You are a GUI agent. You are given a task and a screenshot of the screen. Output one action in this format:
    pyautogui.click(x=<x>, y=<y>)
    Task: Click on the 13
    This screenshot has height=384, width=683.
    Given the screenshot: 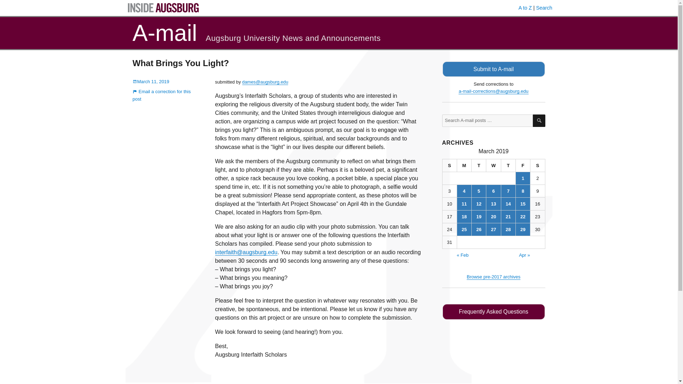 What is the action you would take?
    pyautogui.click(x=493, y=204)
    